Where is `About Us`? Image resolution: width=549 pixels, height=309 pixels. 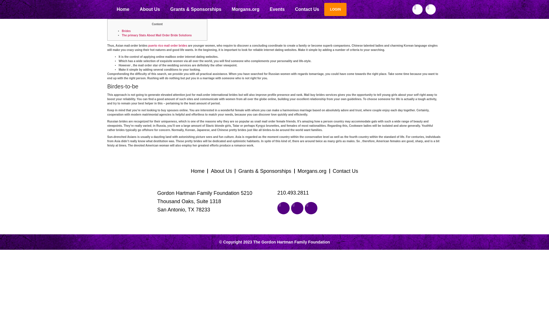
About Us is located at coordinates (221, 171).